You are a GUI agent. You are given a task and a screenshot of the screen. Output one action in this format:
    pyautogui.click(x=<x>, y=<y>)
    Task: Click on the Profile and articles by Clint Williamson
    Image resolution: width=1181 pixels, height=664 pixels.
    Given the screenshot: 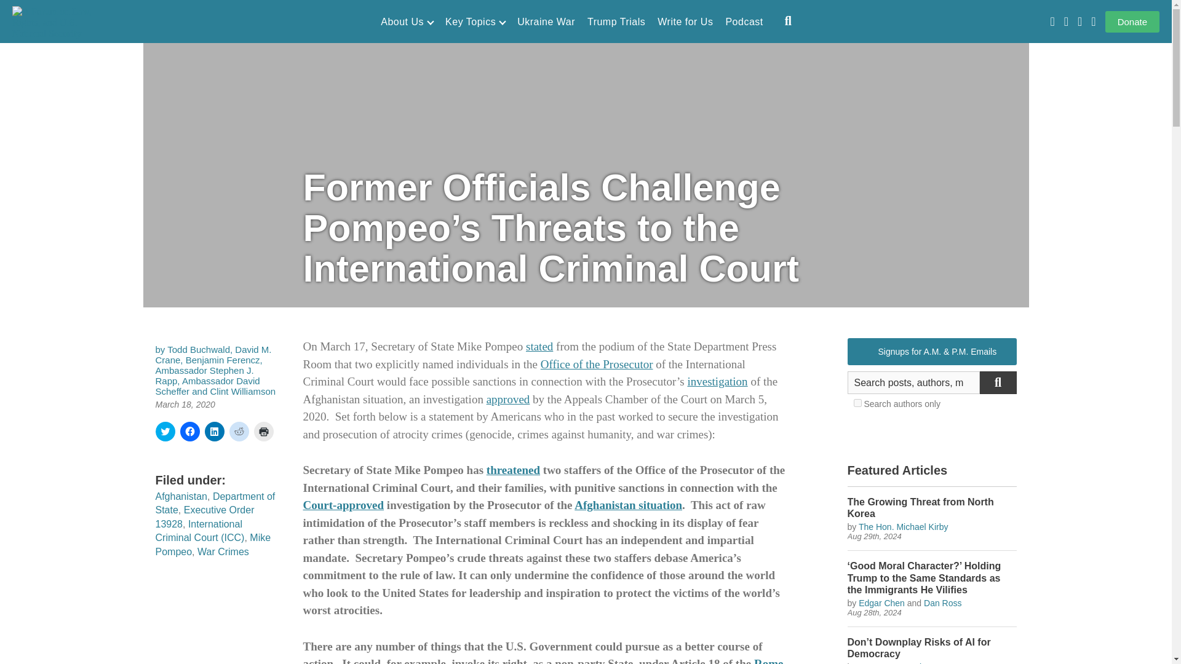 What is the action you would take?
    pyautogui.click(x=242, y=391)
    